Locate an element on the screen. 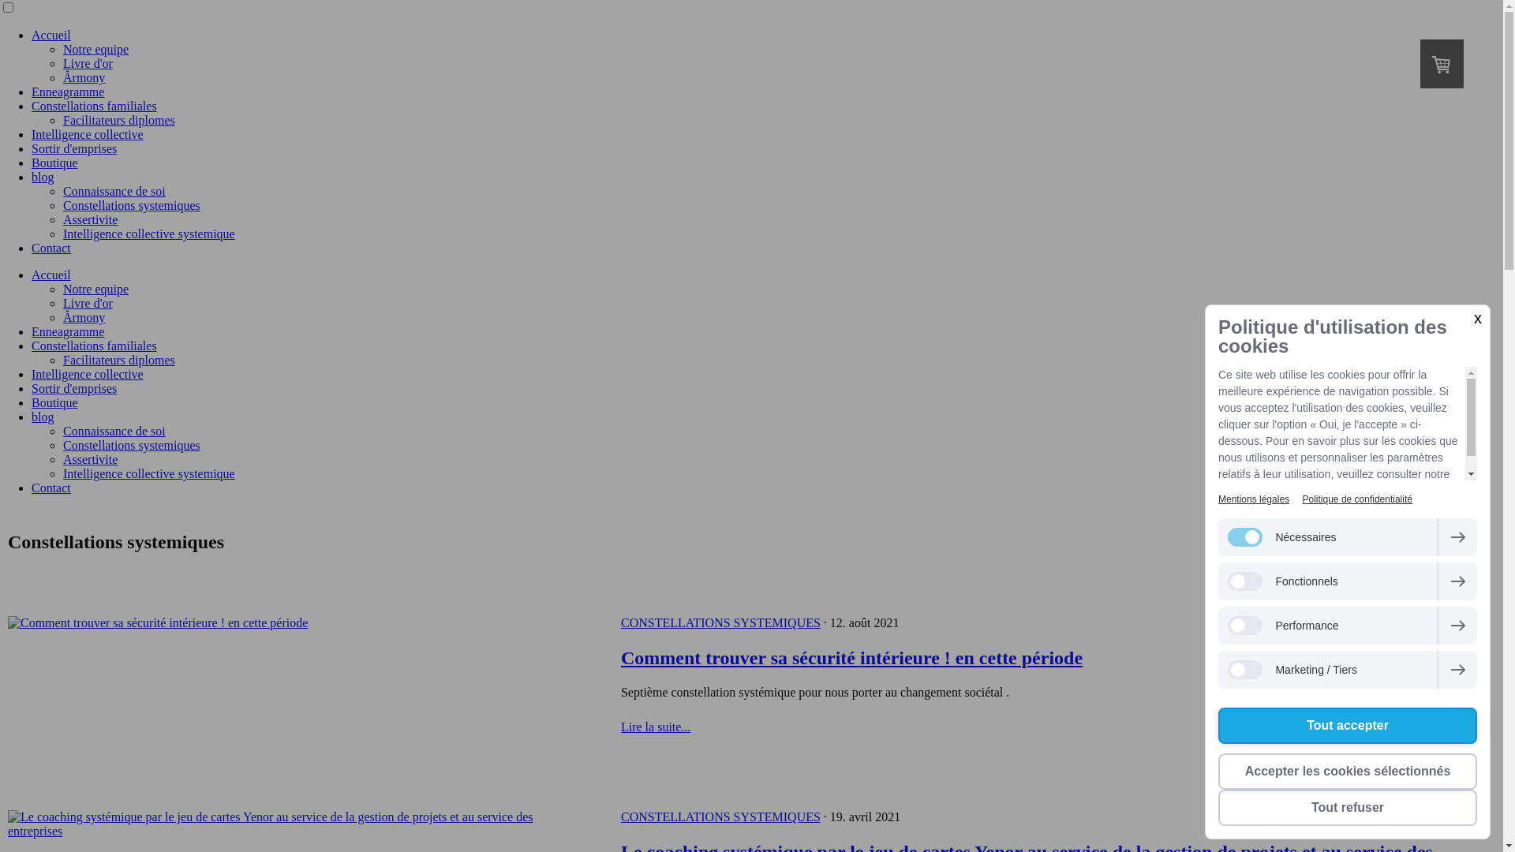 This screenshot has width=1515, height=852. Notre equipe is located at coordinates (96, 289).